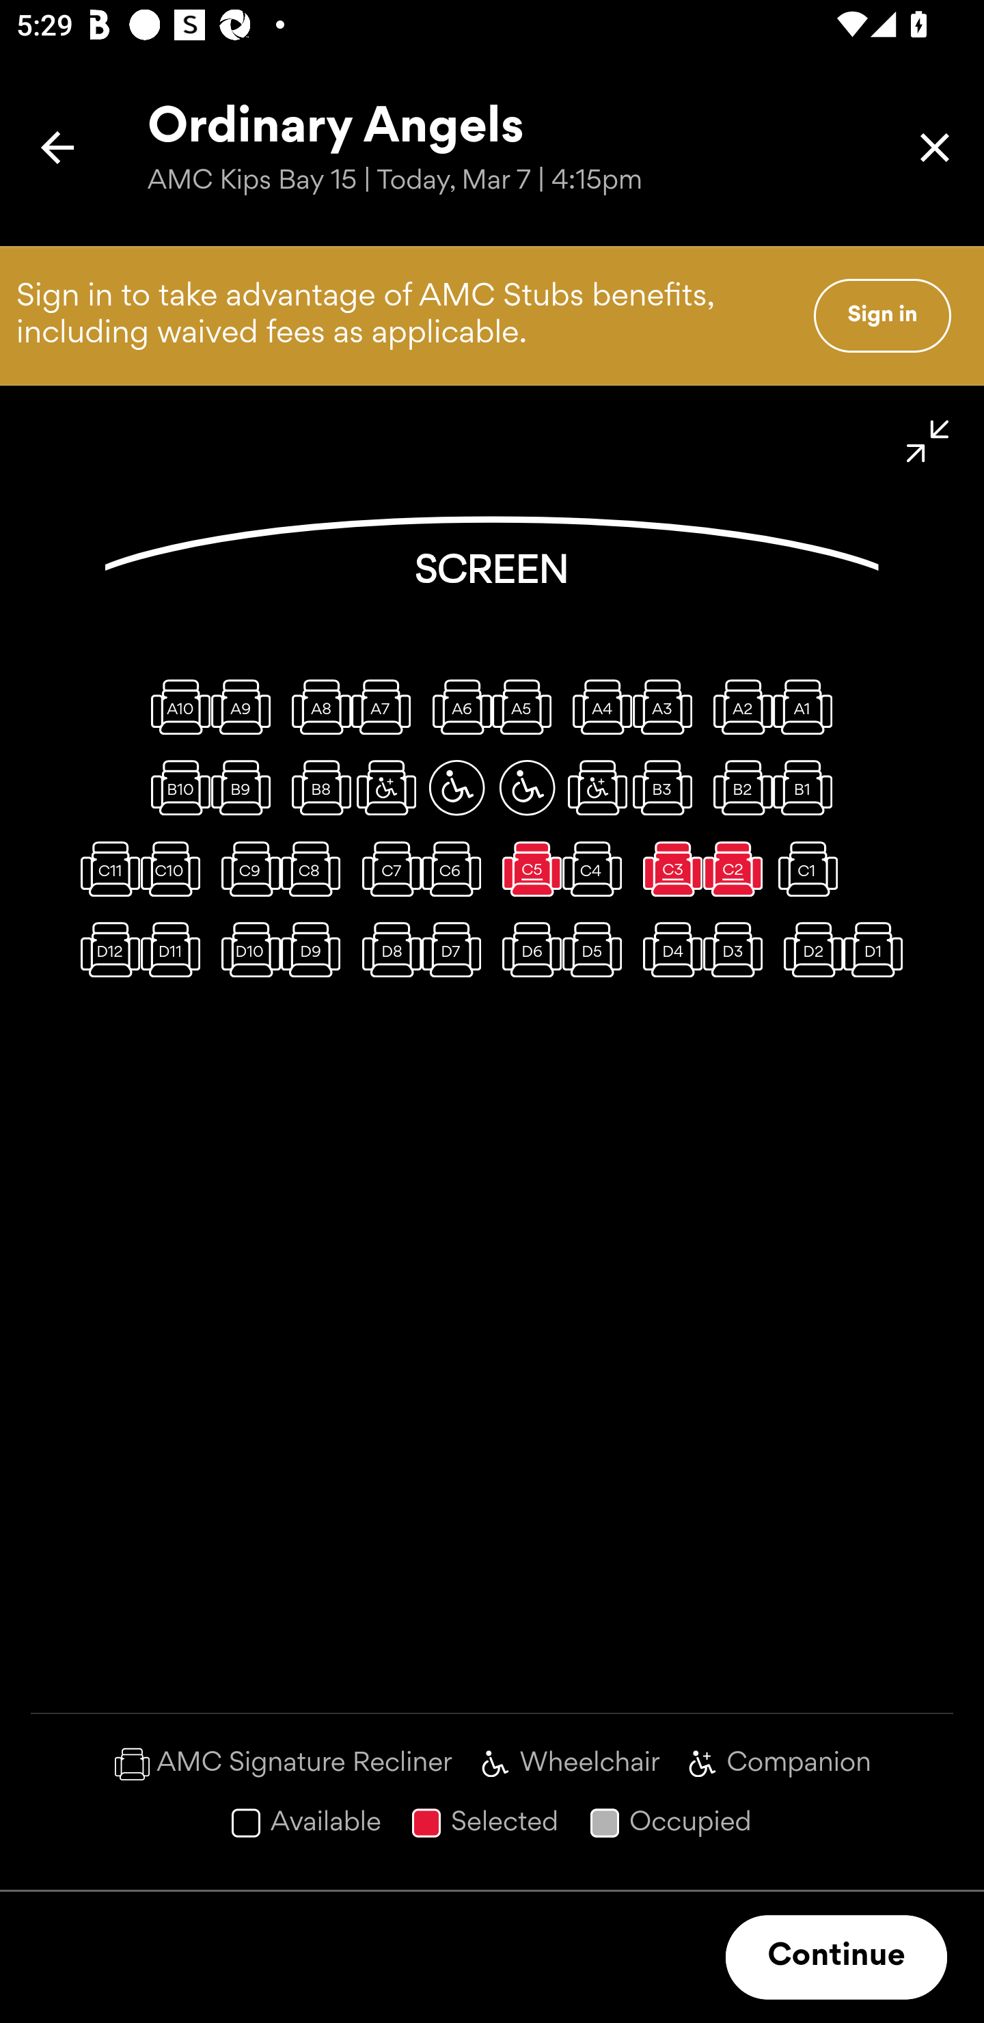  What do you see at coordinates (597, 950) in the screenshot?
I see `D5, Regular seat, available` at bounding box center [597, 950].